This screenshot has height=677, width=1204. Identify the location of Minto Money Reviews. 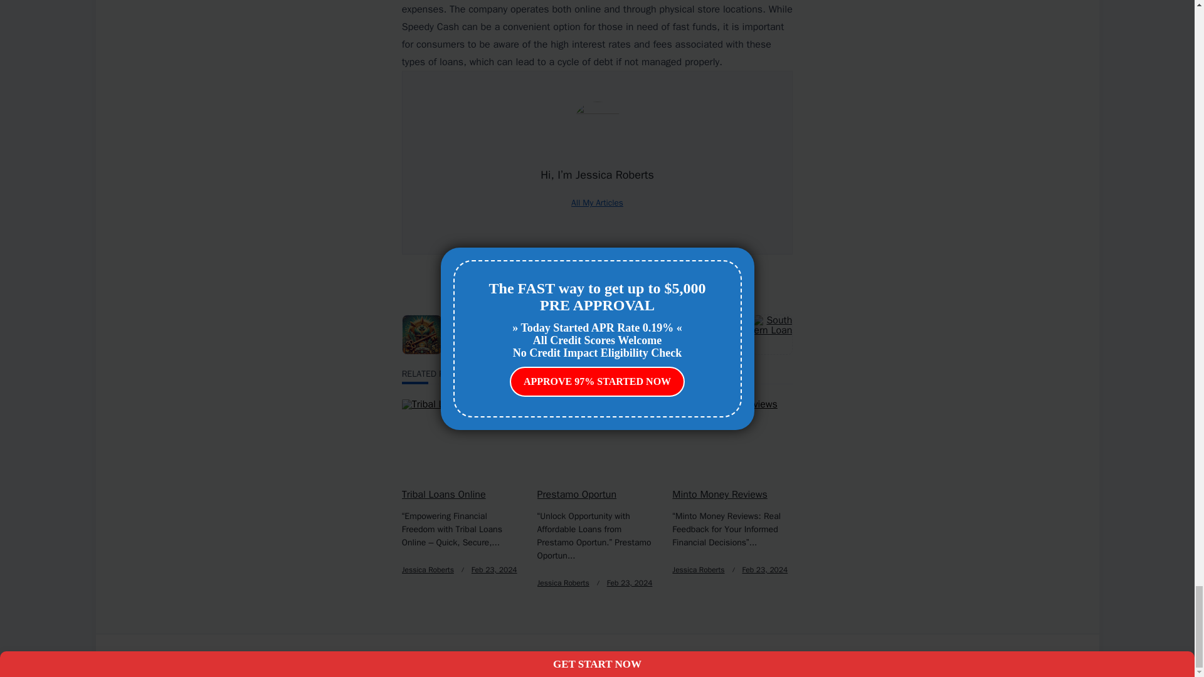
(719, 494).